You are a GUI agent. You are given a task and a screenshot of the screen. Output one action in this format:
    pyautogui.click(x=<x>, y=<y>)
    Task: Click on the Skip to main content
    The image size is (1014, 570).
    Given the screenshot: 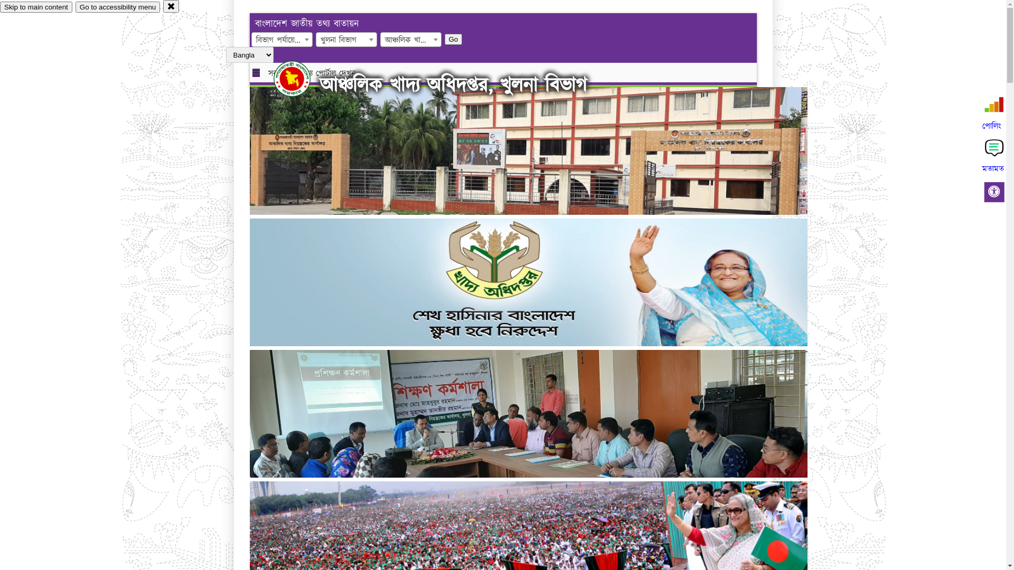 What is the action you would take?
    pyautogui.click(x=36, y=7)
    